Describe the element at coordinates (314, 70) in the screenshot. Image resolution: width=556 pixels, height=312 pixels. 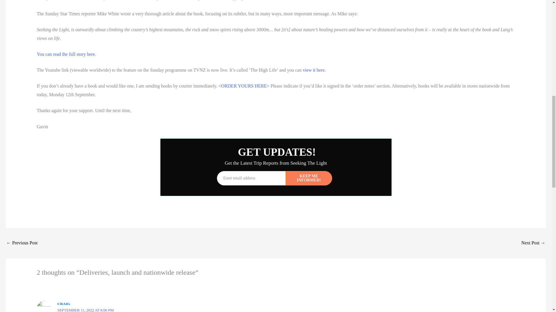
I see `view it here.` at that location.